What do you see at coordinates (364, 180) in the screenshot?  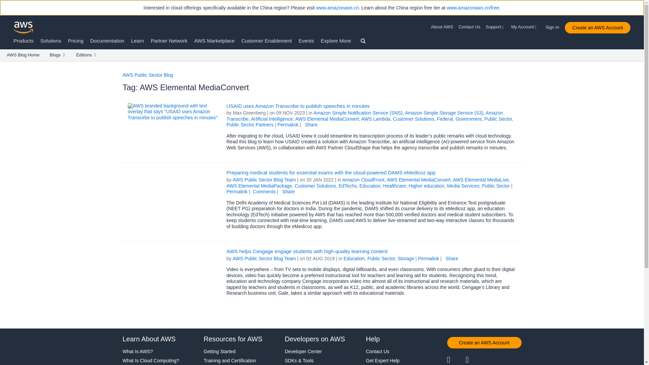 I see `View all posts in Amazon CloudFront` at bounding box center [364, 180].